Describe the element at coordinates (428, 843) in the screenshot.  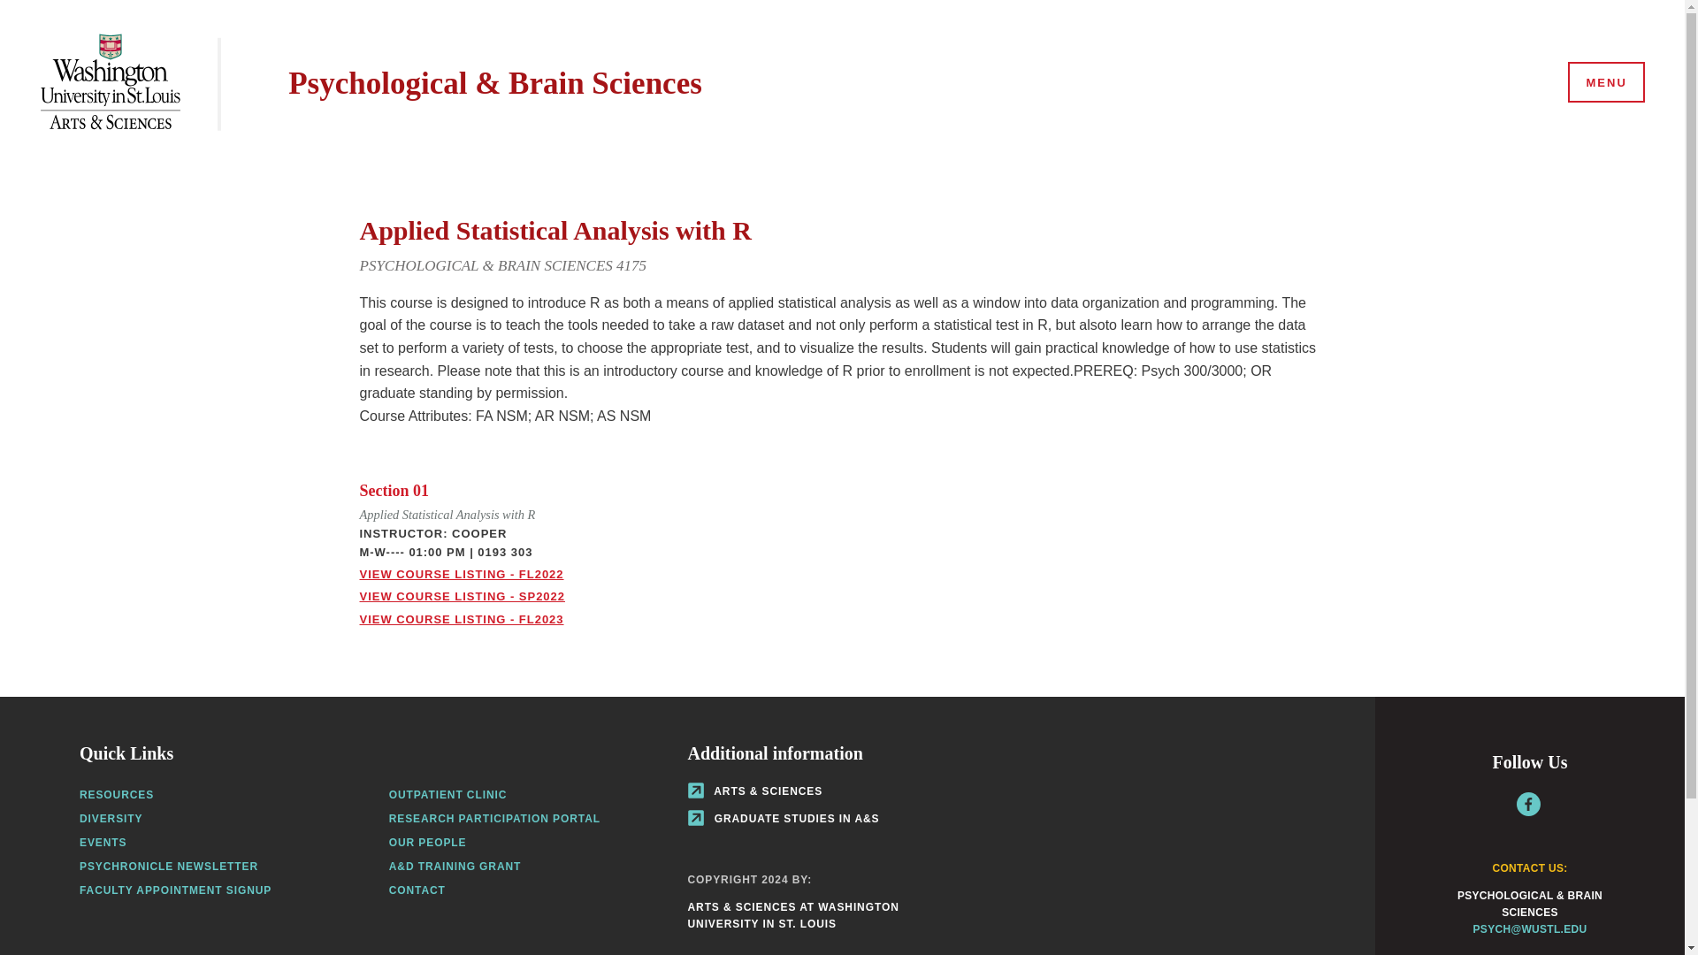
I see `OUR PEOPLE` at that location.